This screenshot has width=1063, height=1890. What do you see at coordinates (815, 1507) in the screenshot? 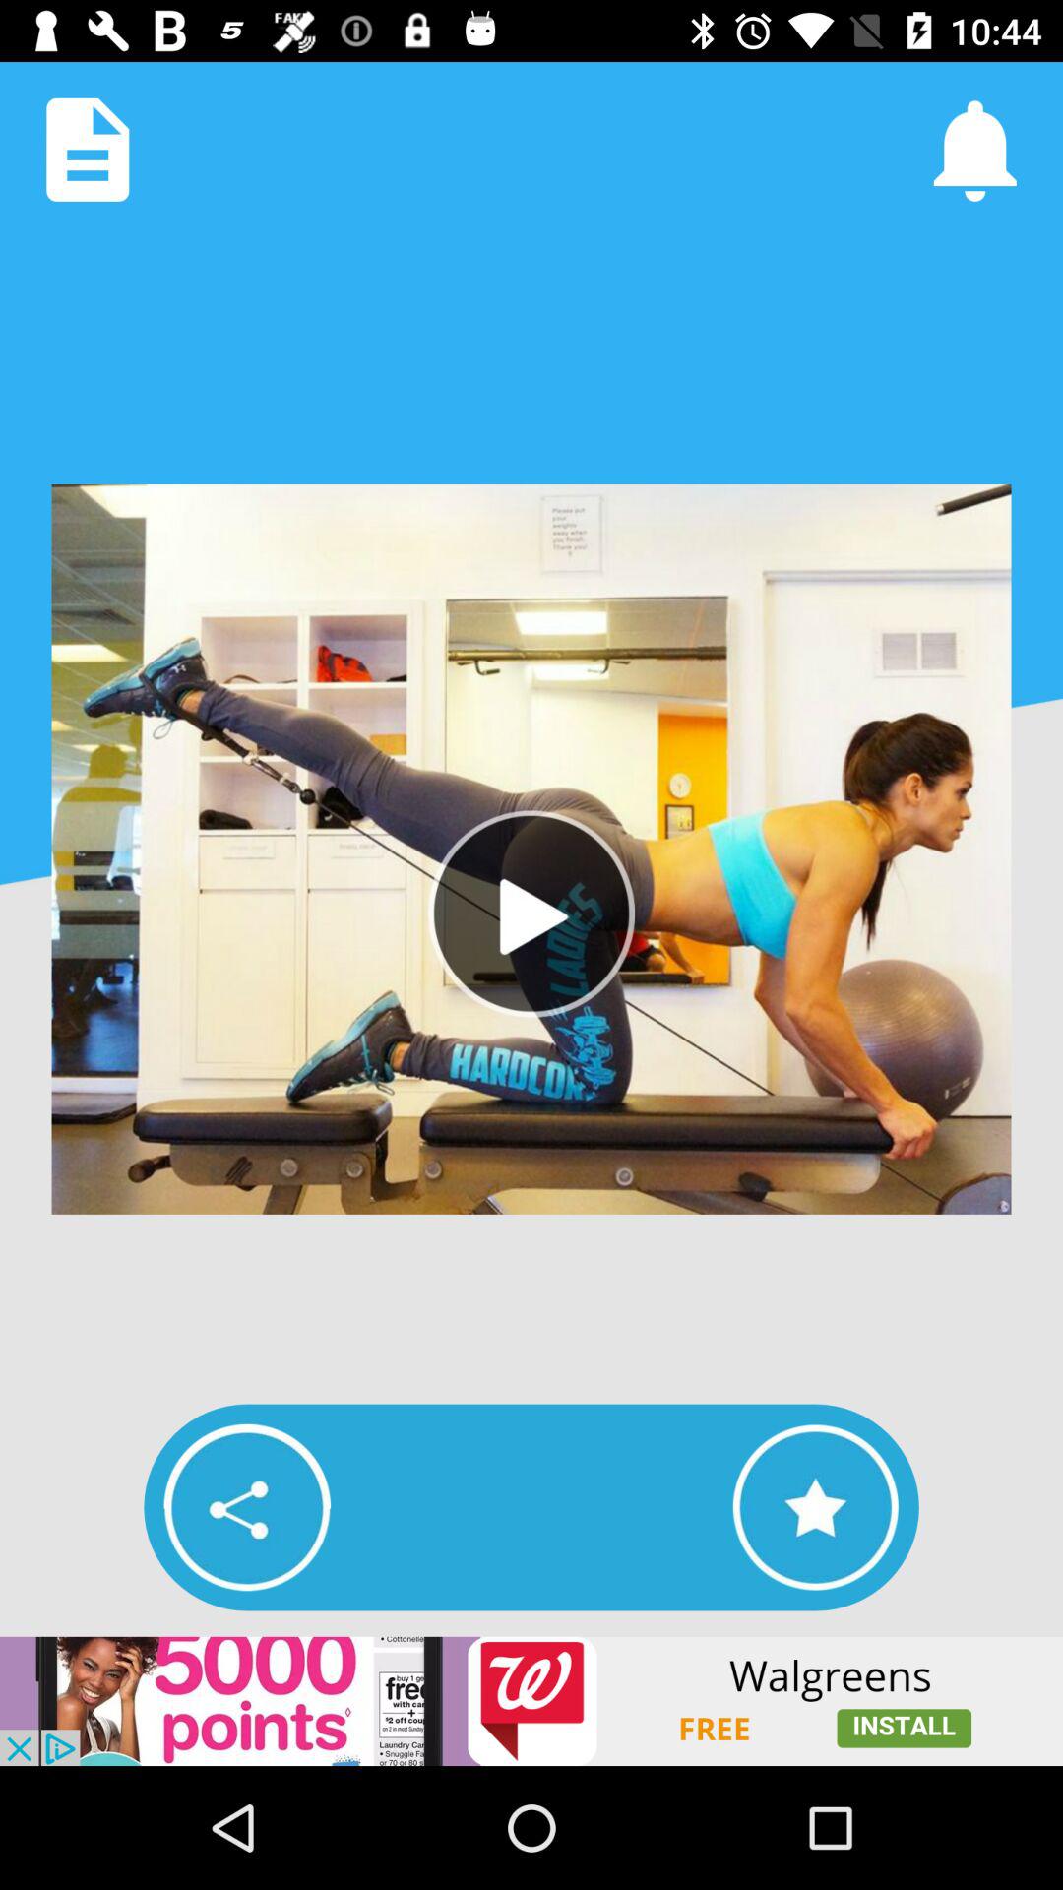
I see `add to favorite` at bounding box center [815, 1507].